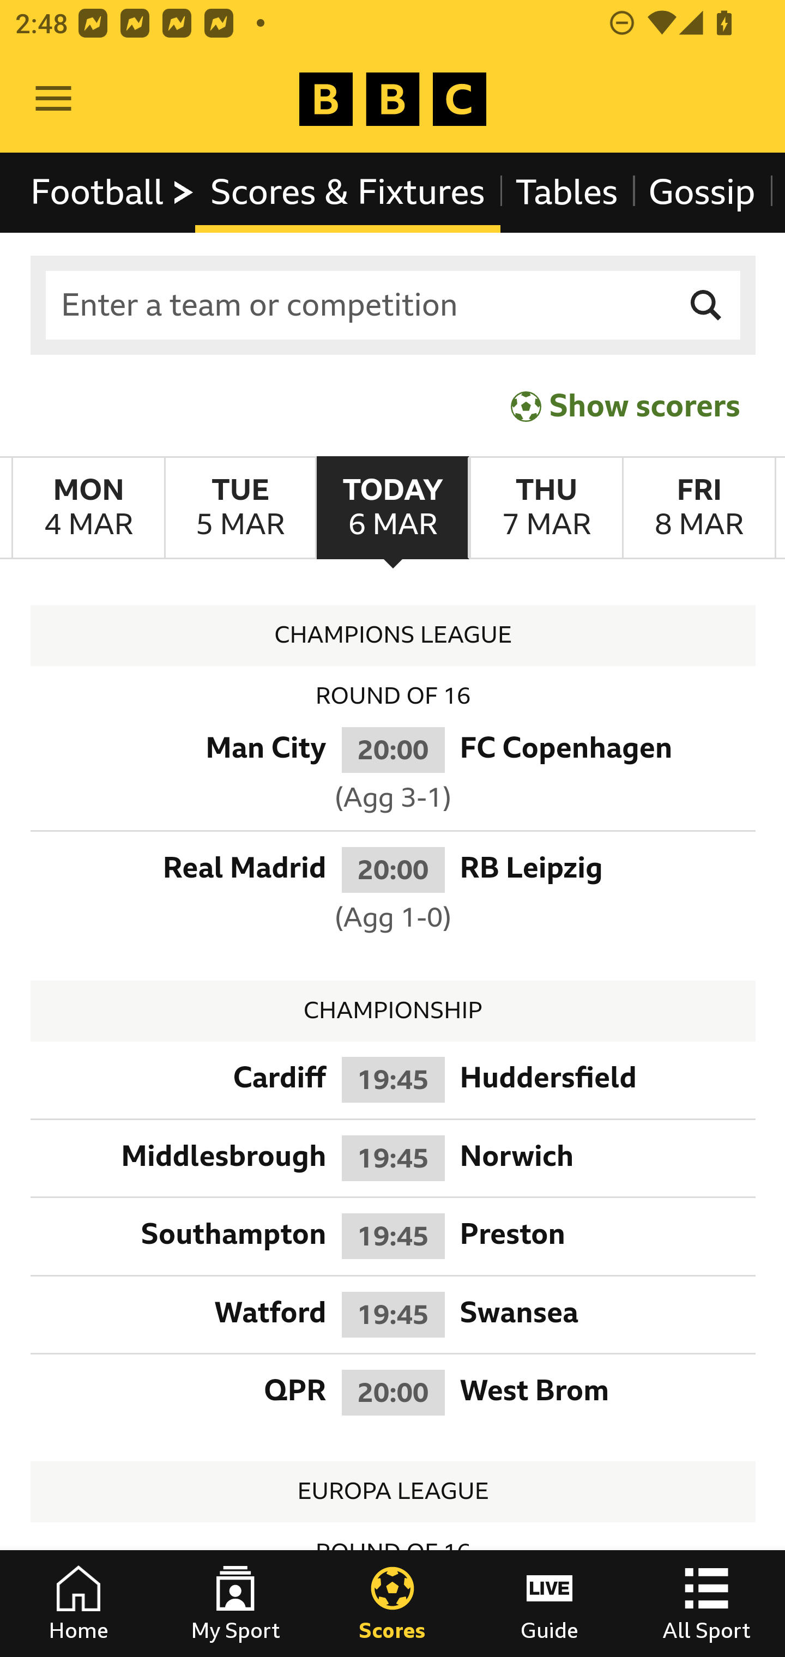 The width and height of the screenshot is (785, 1657). What do you see at coordinates (567, 192) in the screenshot?
I see `Tables` at bounding box center [567, 192].